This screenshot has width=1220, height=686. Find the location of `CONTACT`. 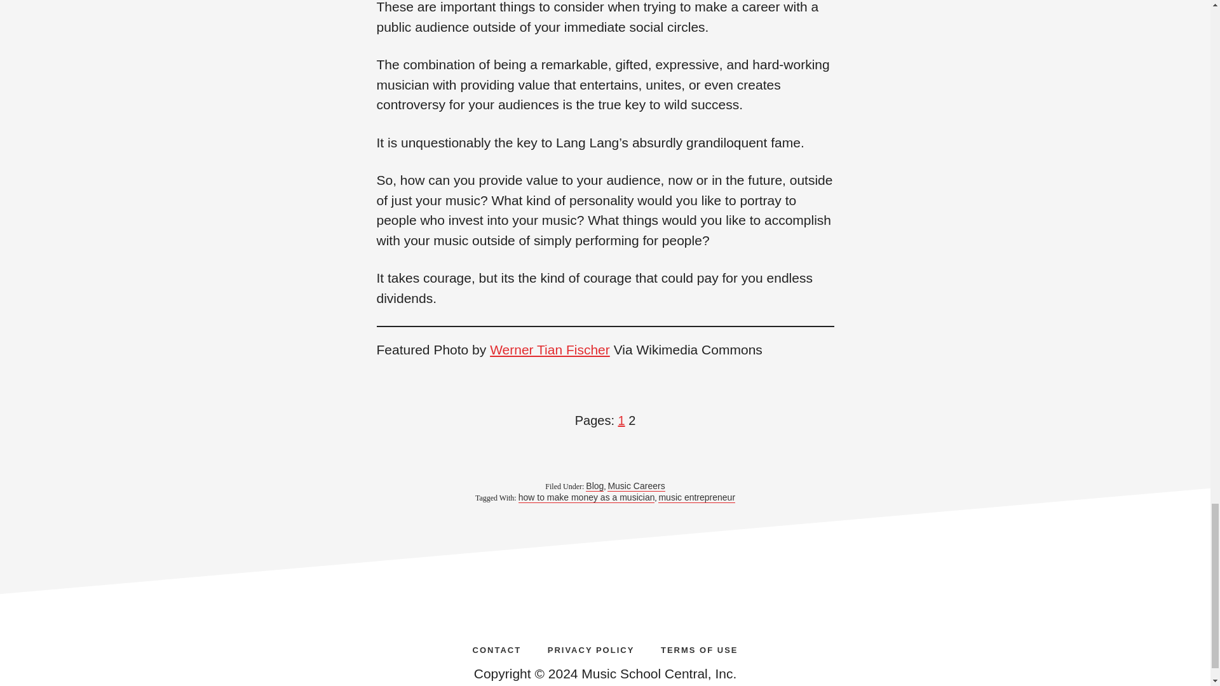

CONTACT is located at coordinates (497, 649).